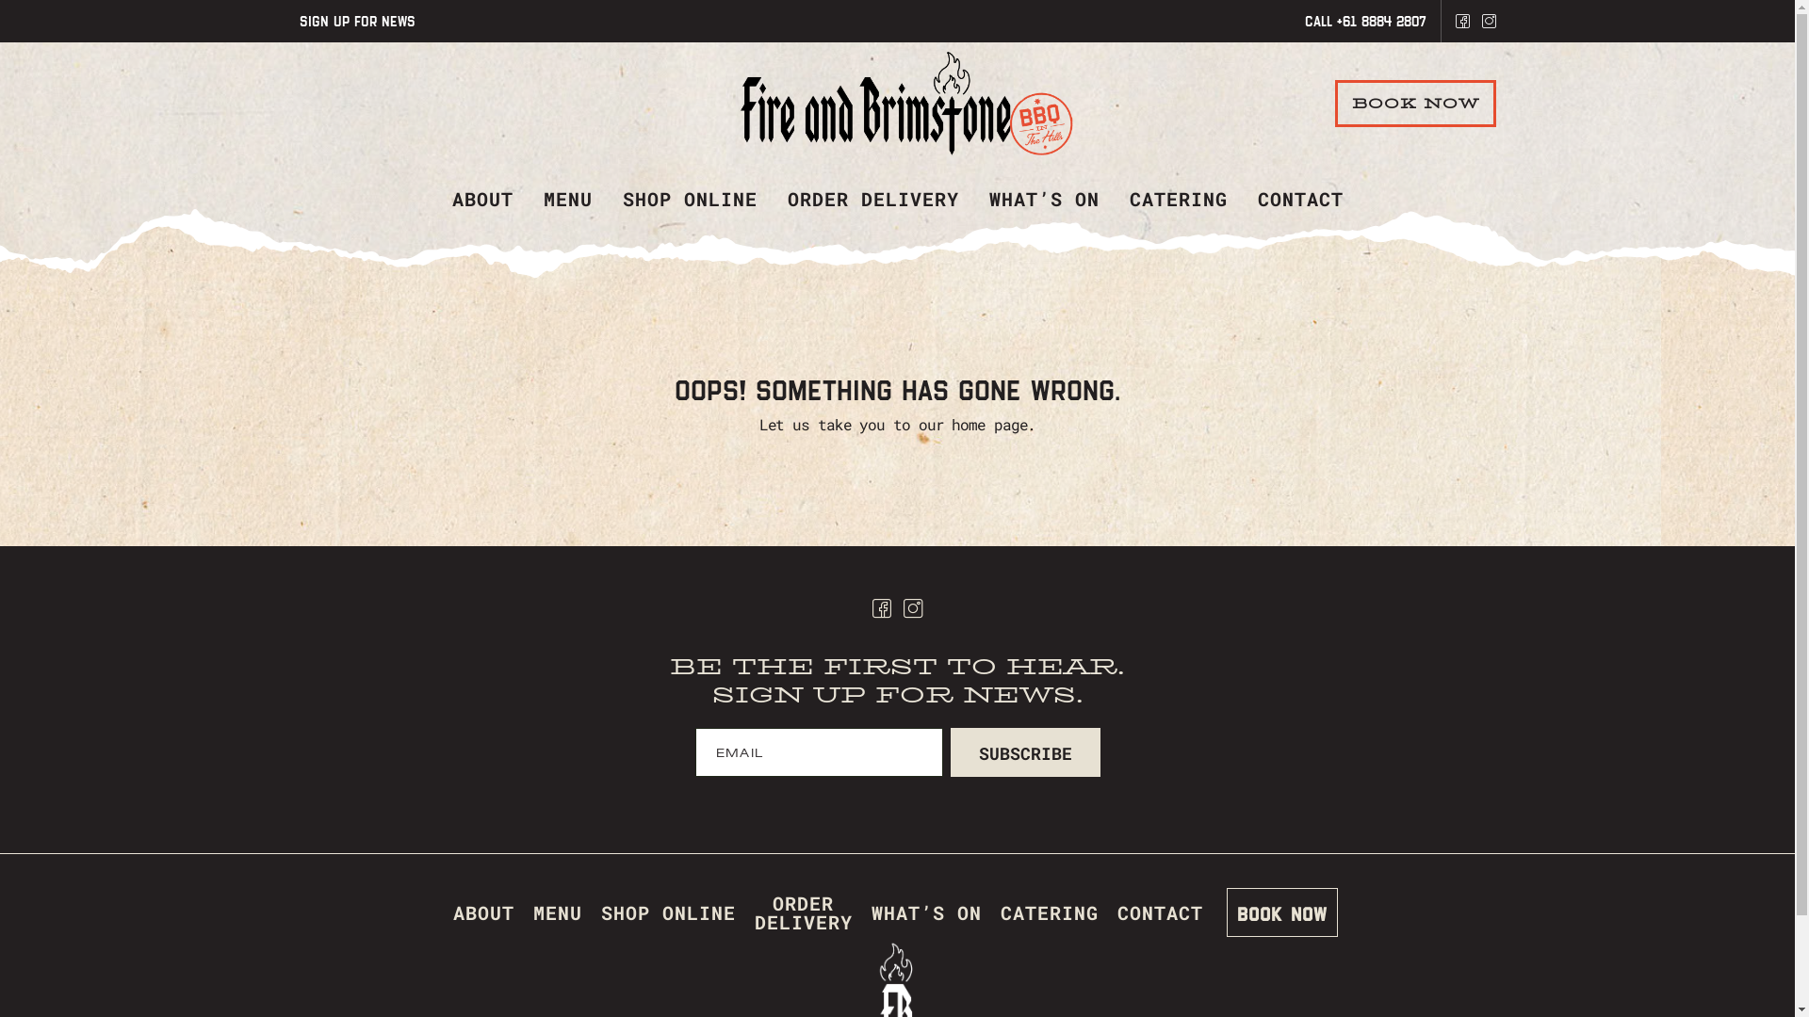 The height and width of the screenshot is (1017, 1809). What do you see at coordinates (1282, 912) in the screenshot?
I see `BOOK NOW` at bounding box center [1282, 912].